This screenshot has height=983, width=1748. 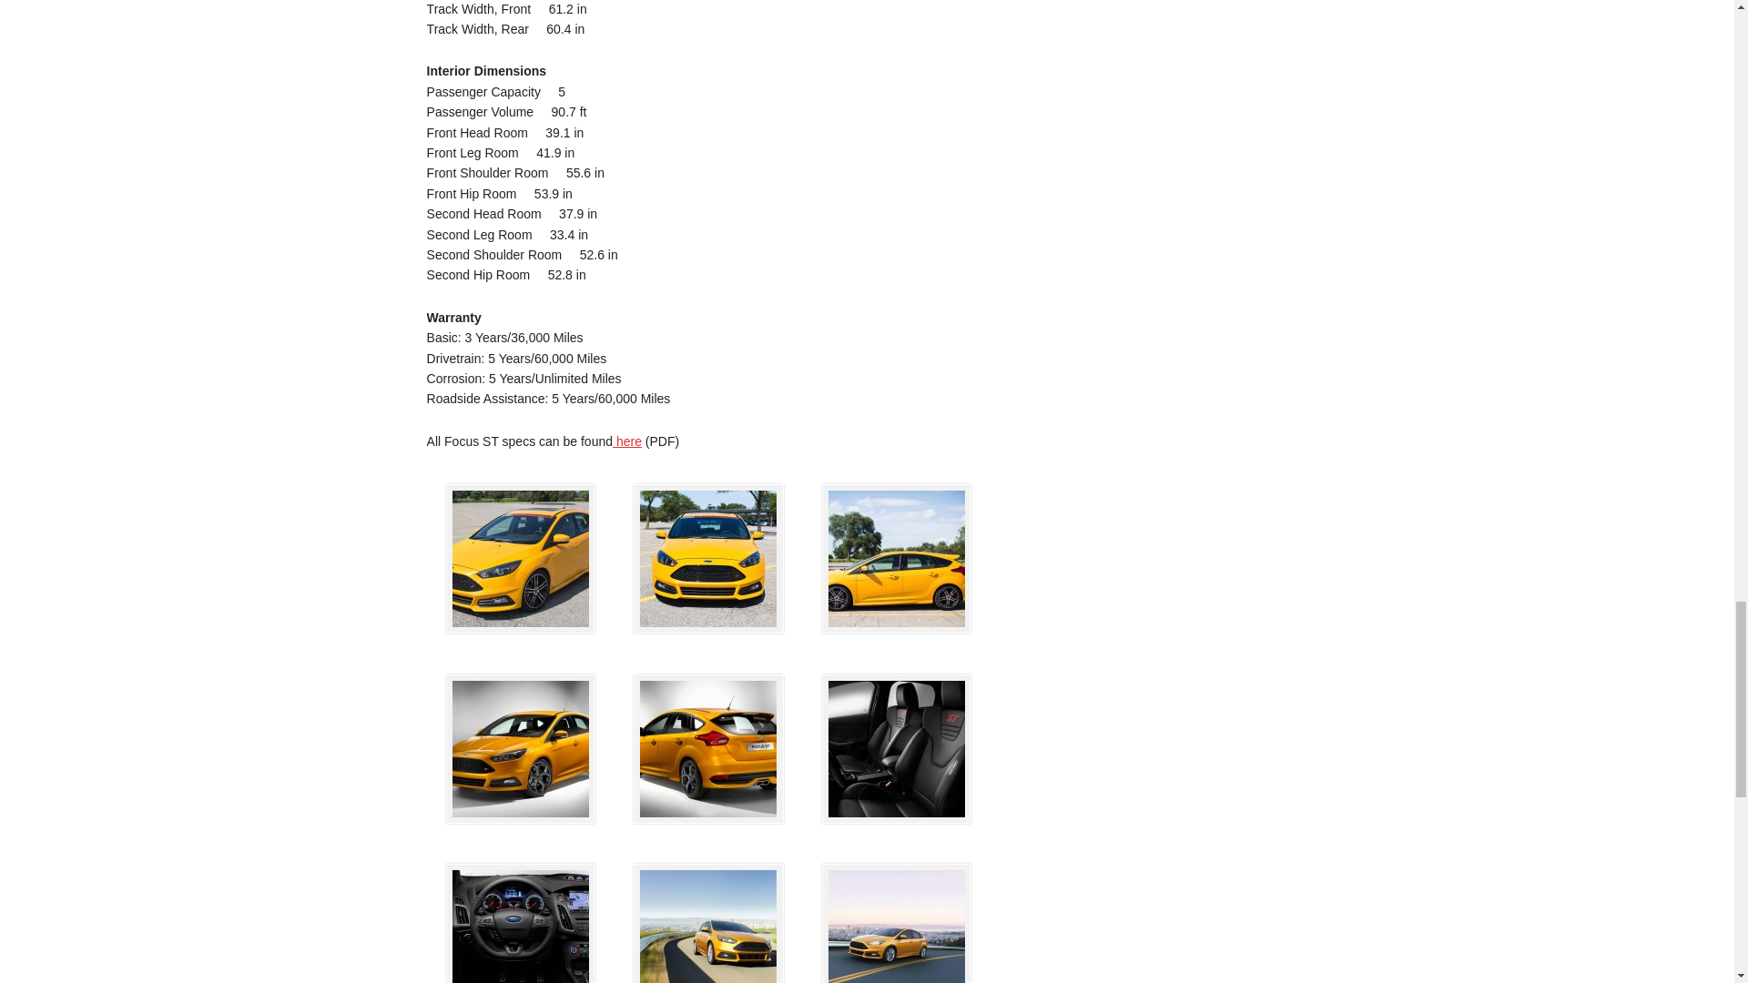 I want to click on here, so click(x=626, y=441).